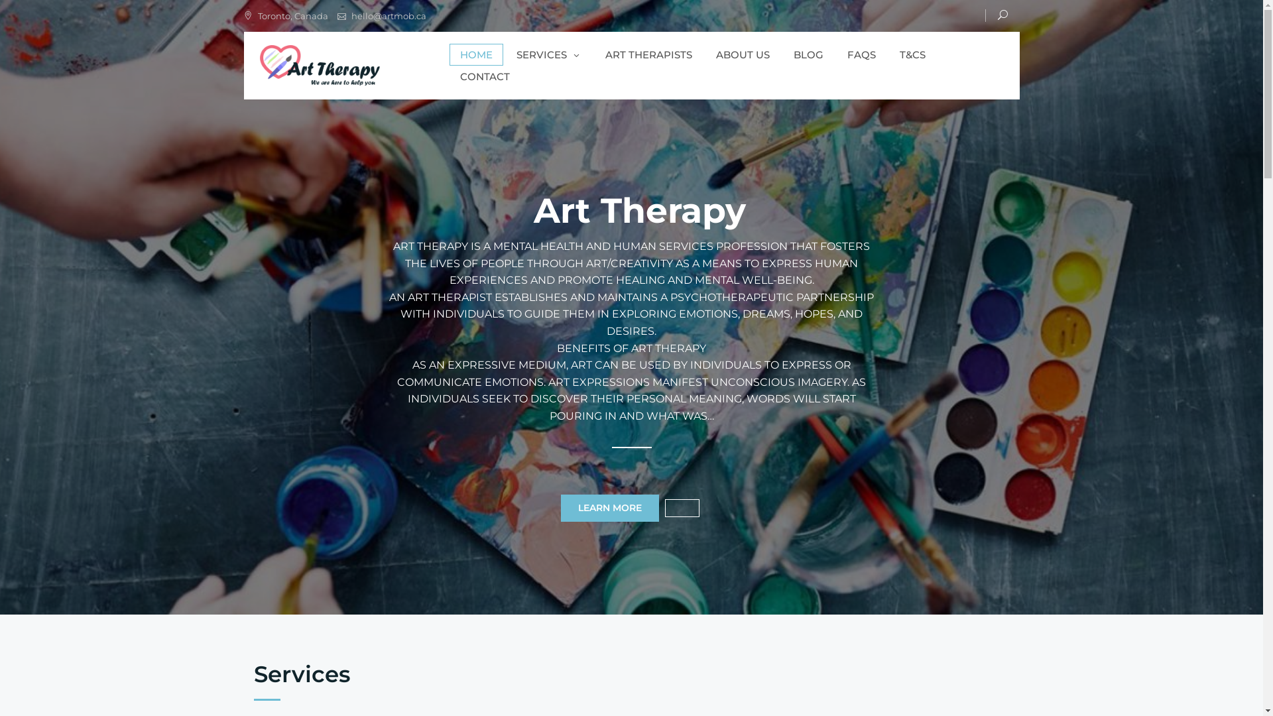 The height and width of the screenshot is (716, 1273). I want to click on HOME, so click(476, 54).